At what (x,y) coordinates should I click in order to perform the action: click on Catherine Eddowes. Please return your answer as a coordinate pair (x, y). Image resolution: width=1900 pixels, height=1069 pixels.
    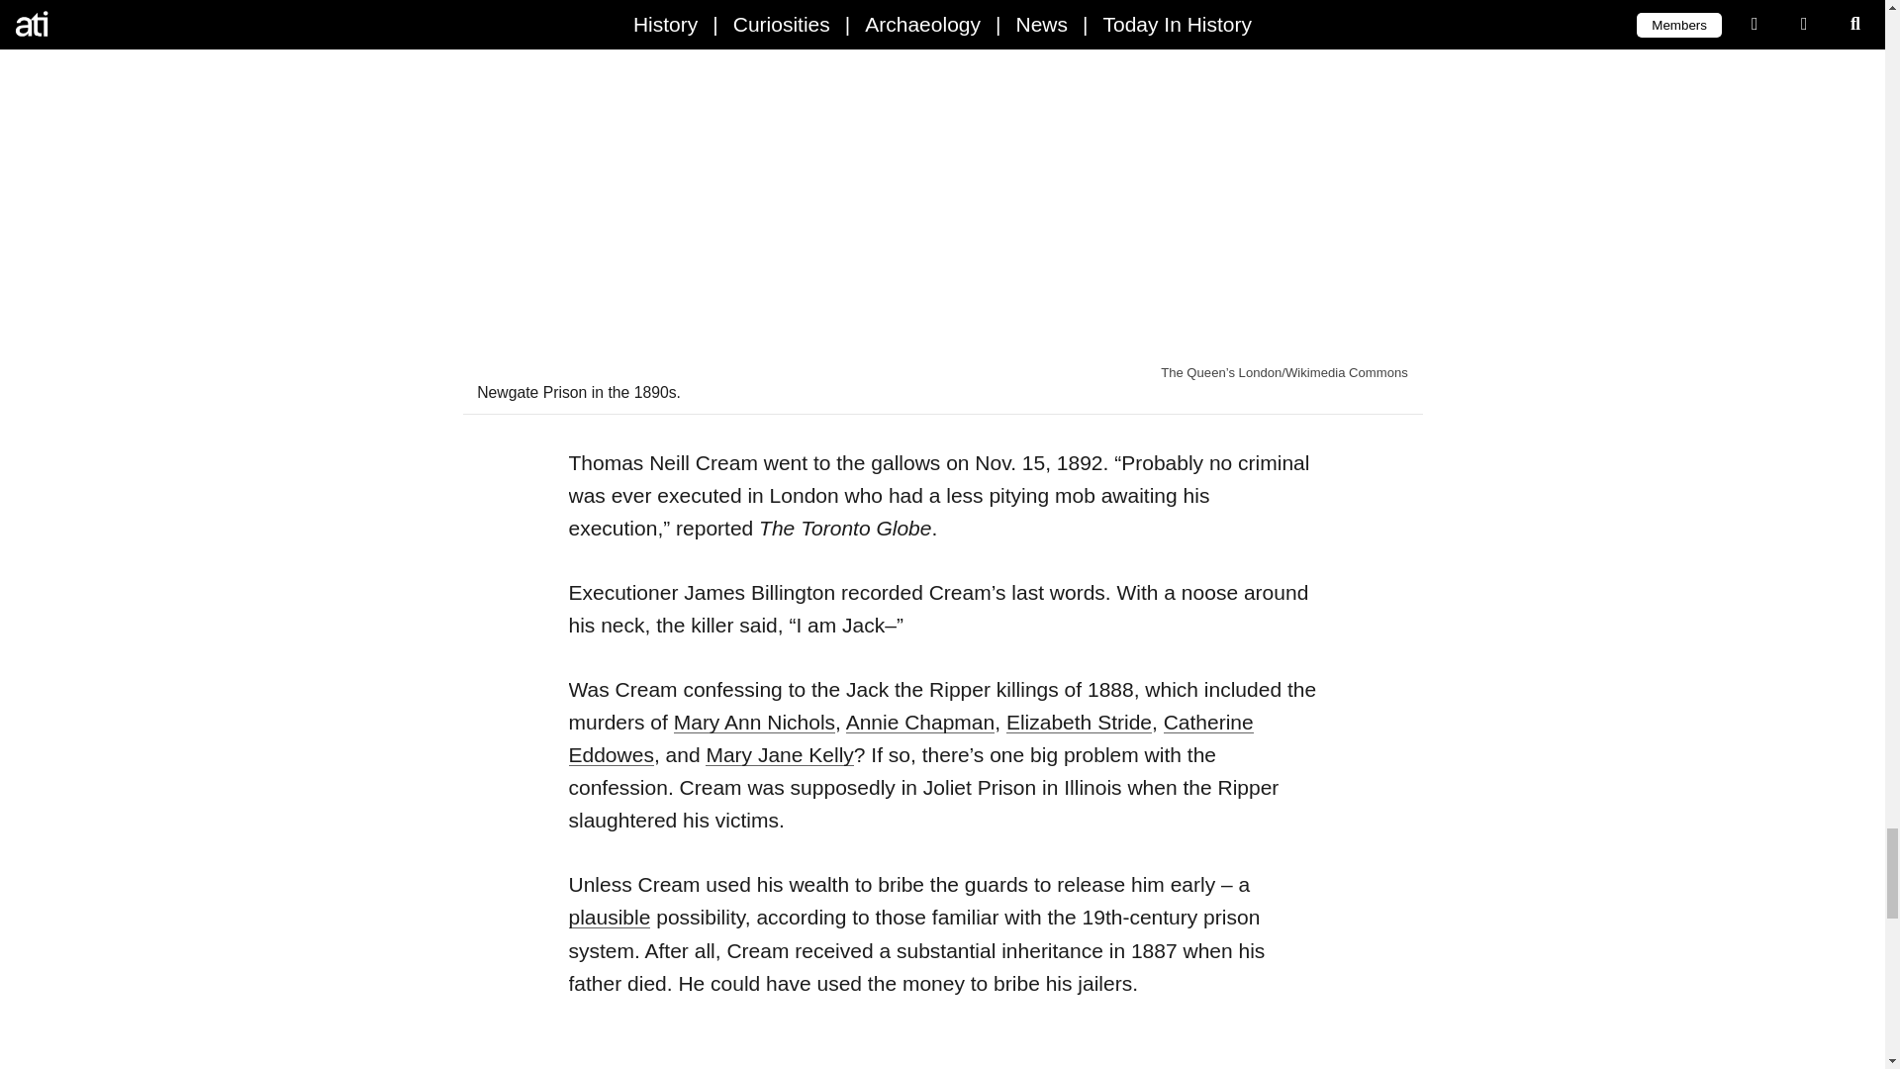
    Looking at the image, I should click on (910, 738).